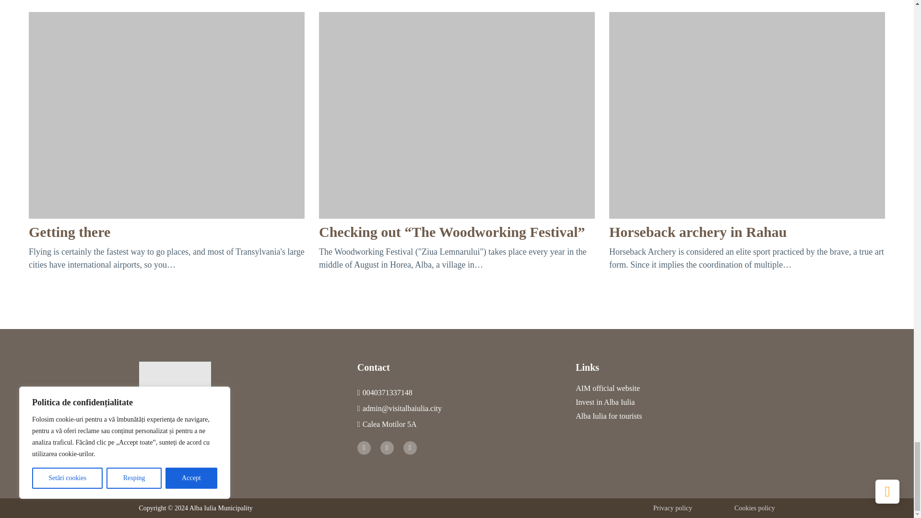 This screenshot has height=518, width=921. Describe the element at coordinates (399, 409) in the screenshot. I see `Email` at that location.